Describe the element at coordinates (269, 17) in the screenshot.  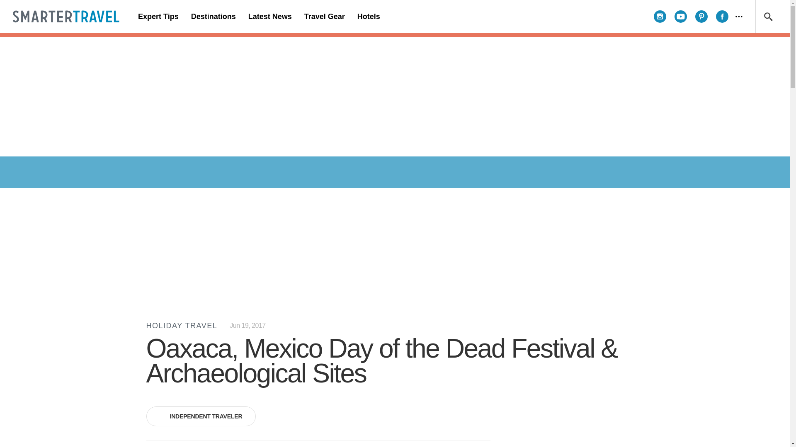
I see `Latest News` at that location.